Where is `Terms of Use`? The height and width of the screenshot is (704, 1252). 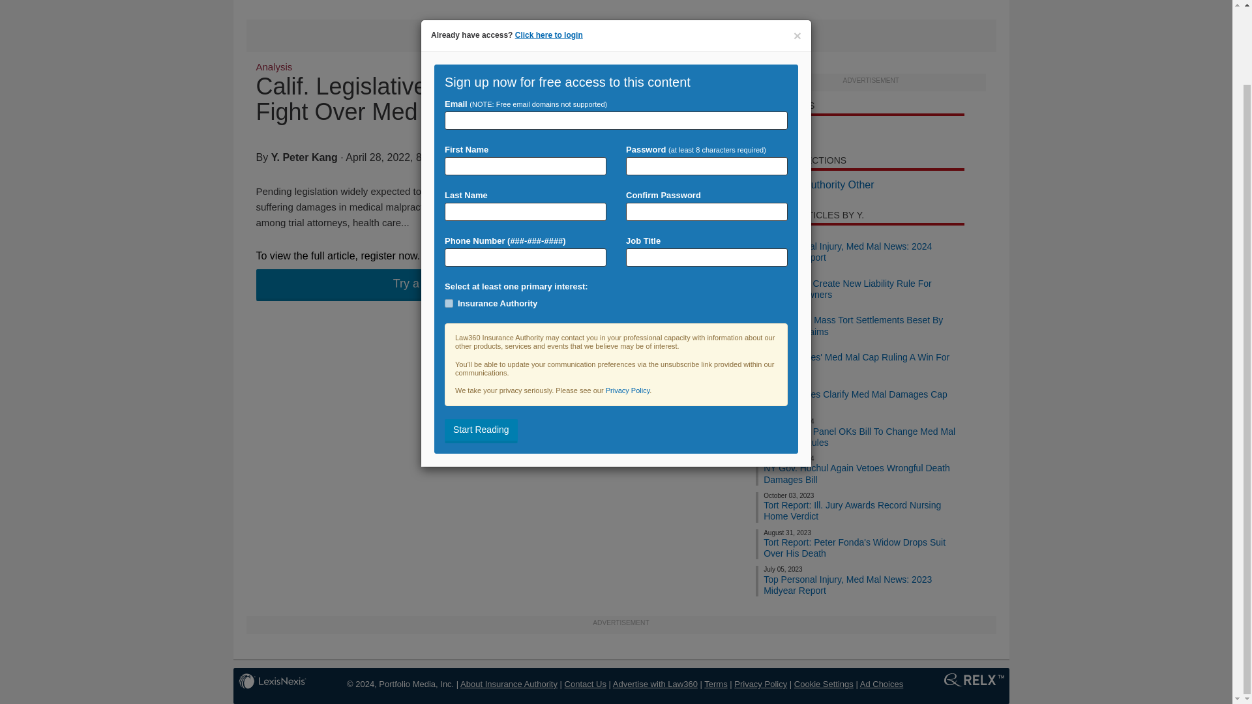
Terms of Use is located at coordinates (715, 684).